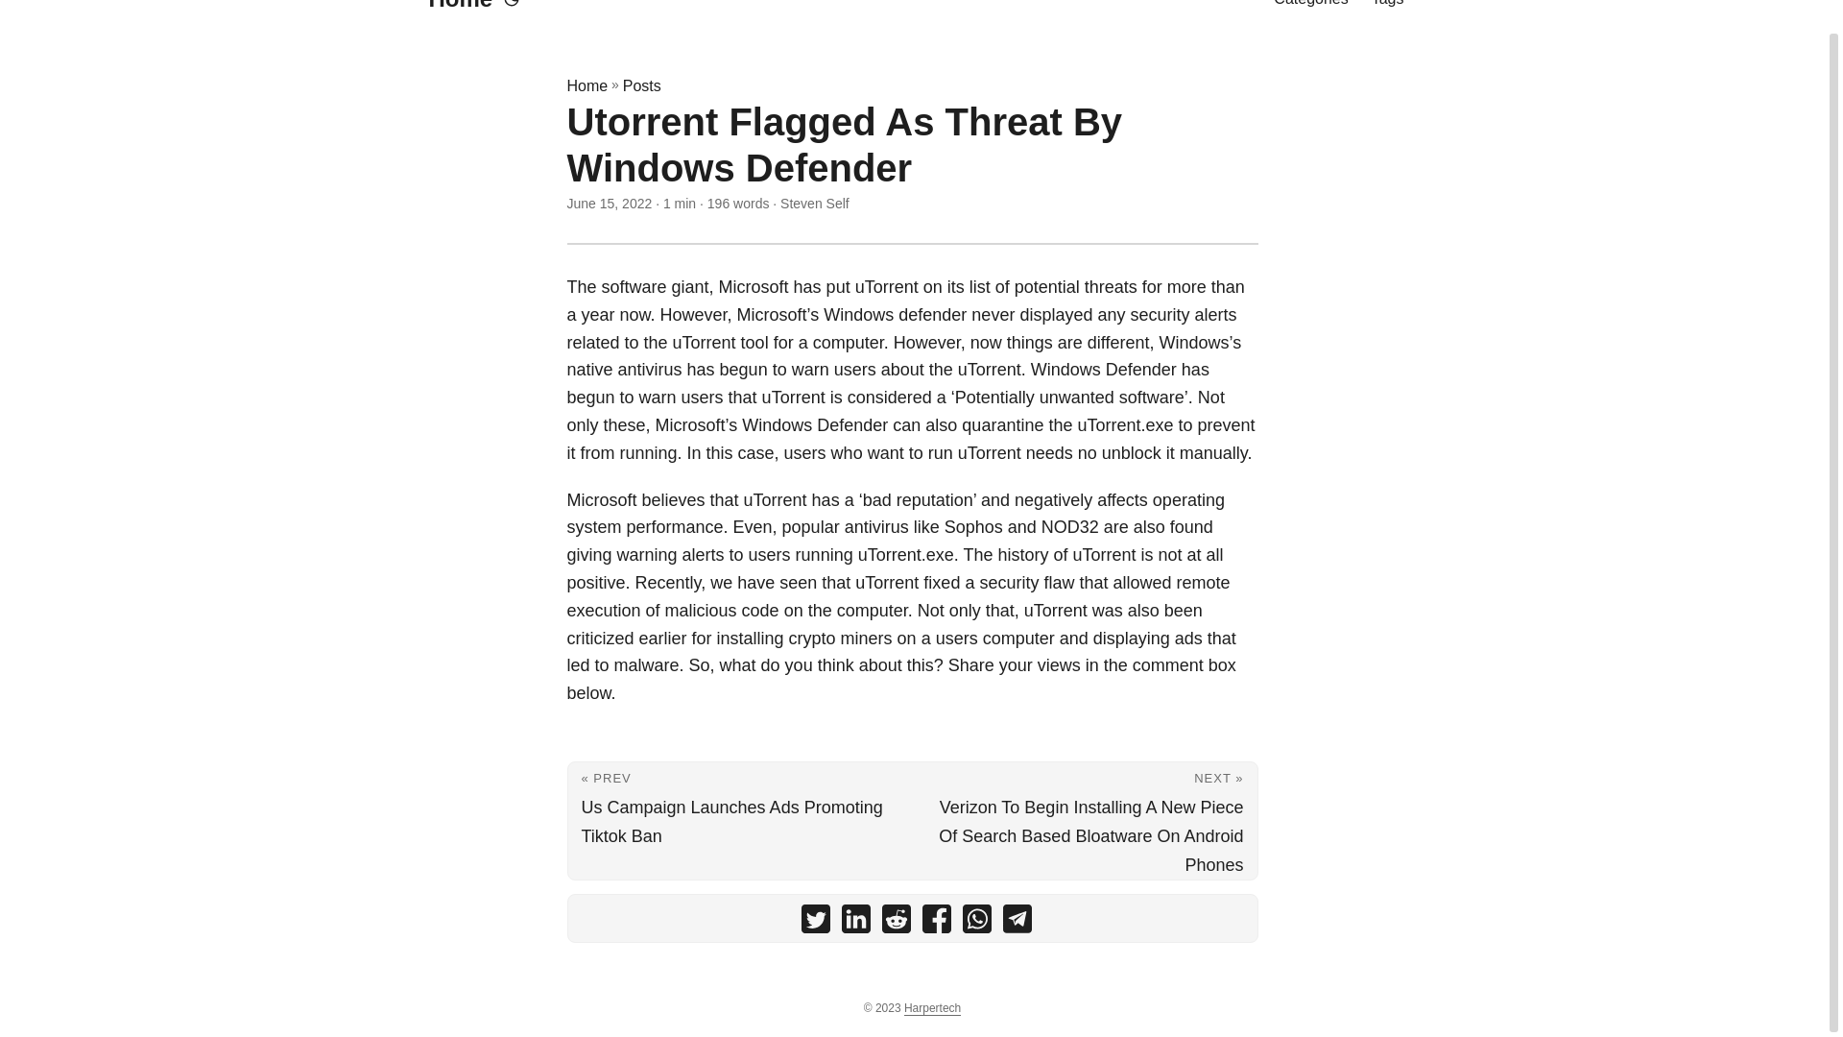 This screenshot has width=1843, height=1037. What do you see at coordinates (641, 85) in the screenshot?
I see `Posts` at bounding box center [641, 85].